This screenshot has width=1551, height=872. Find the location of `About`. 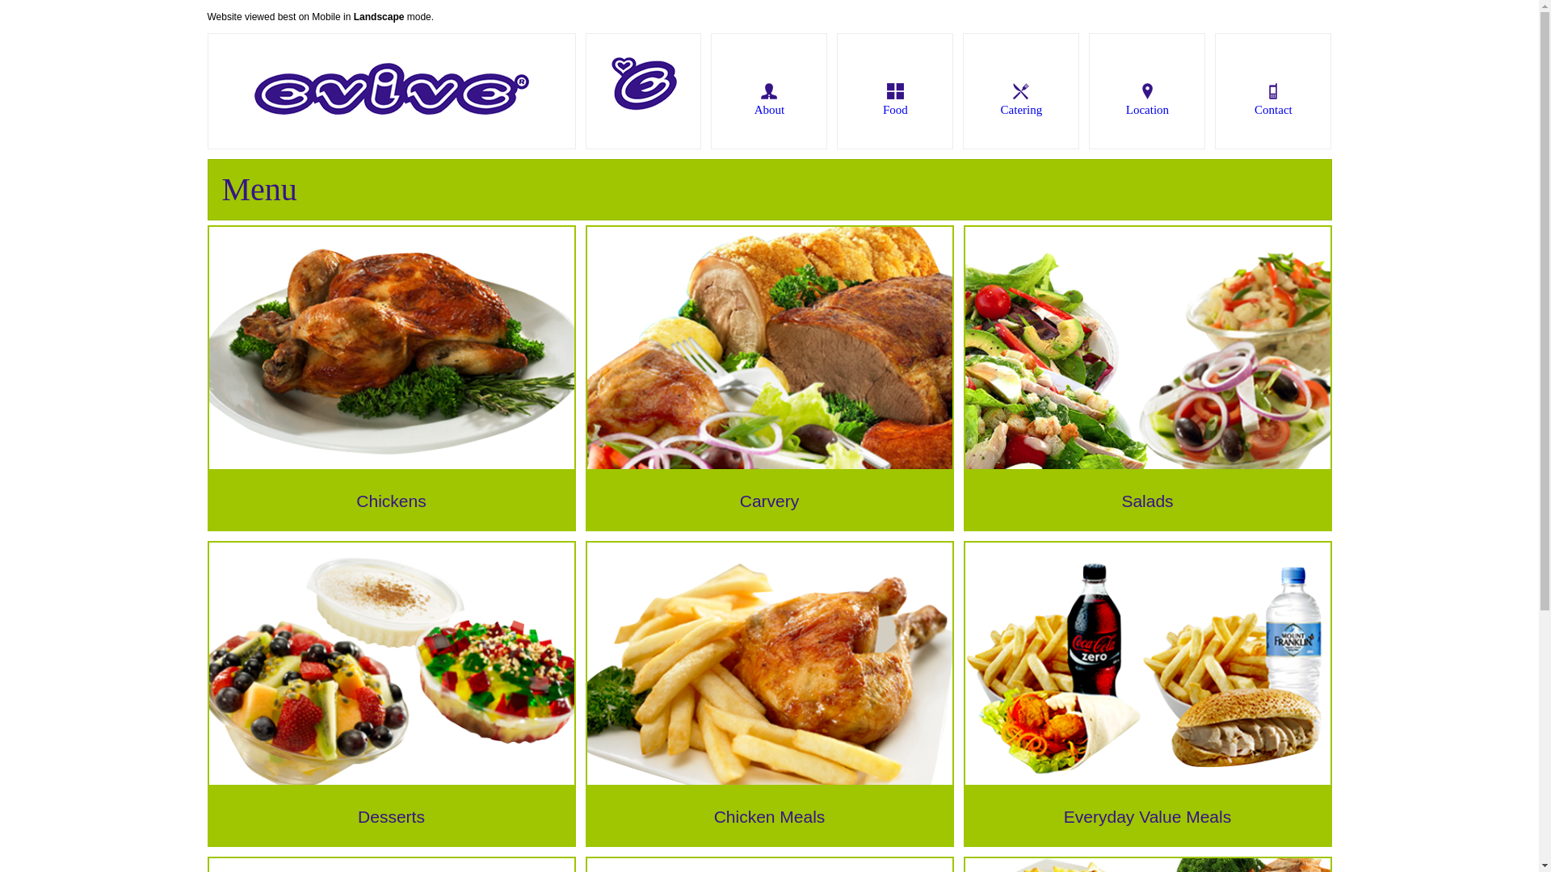

About is located at coordinates (769, 91).